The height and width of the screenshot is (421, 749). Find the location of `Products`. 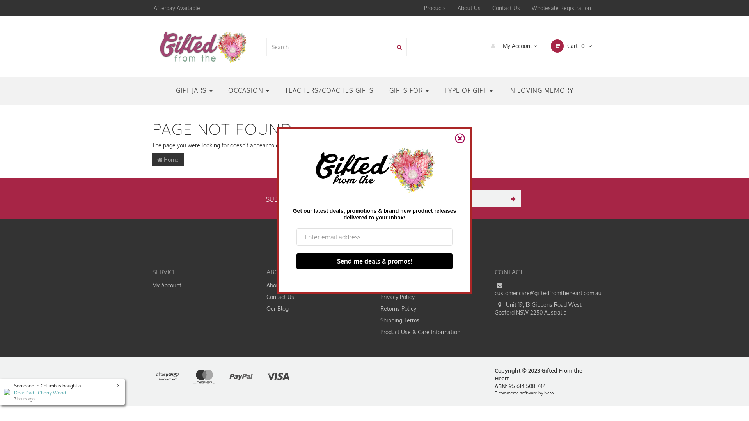

Products is located at coordinates (435, 8).